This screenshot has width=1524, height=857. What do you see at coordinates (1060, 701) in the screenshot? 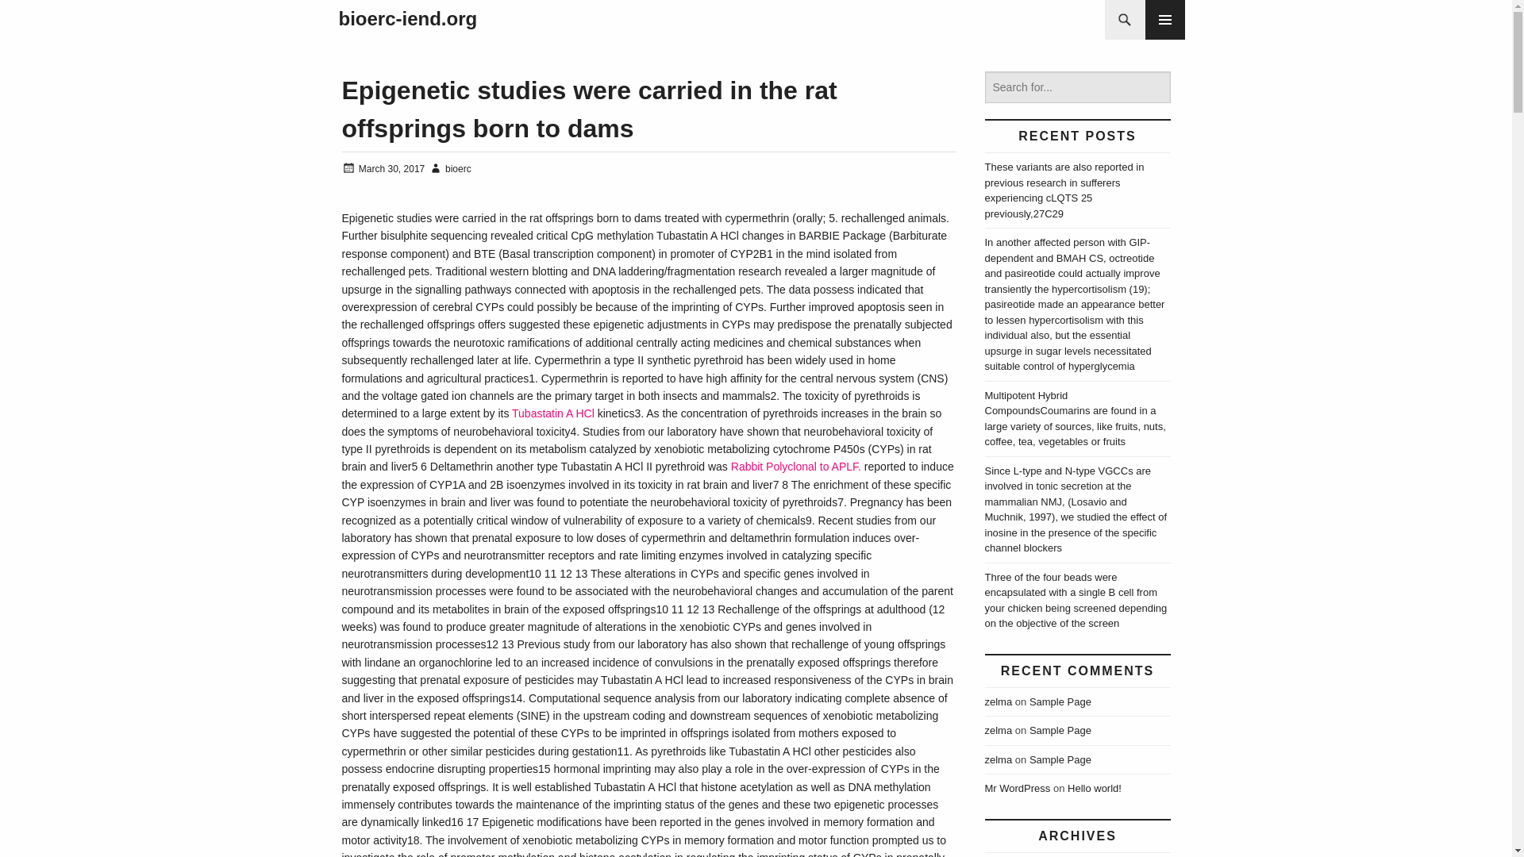
I see `Sample Page` at bounding box center [1060, 701].